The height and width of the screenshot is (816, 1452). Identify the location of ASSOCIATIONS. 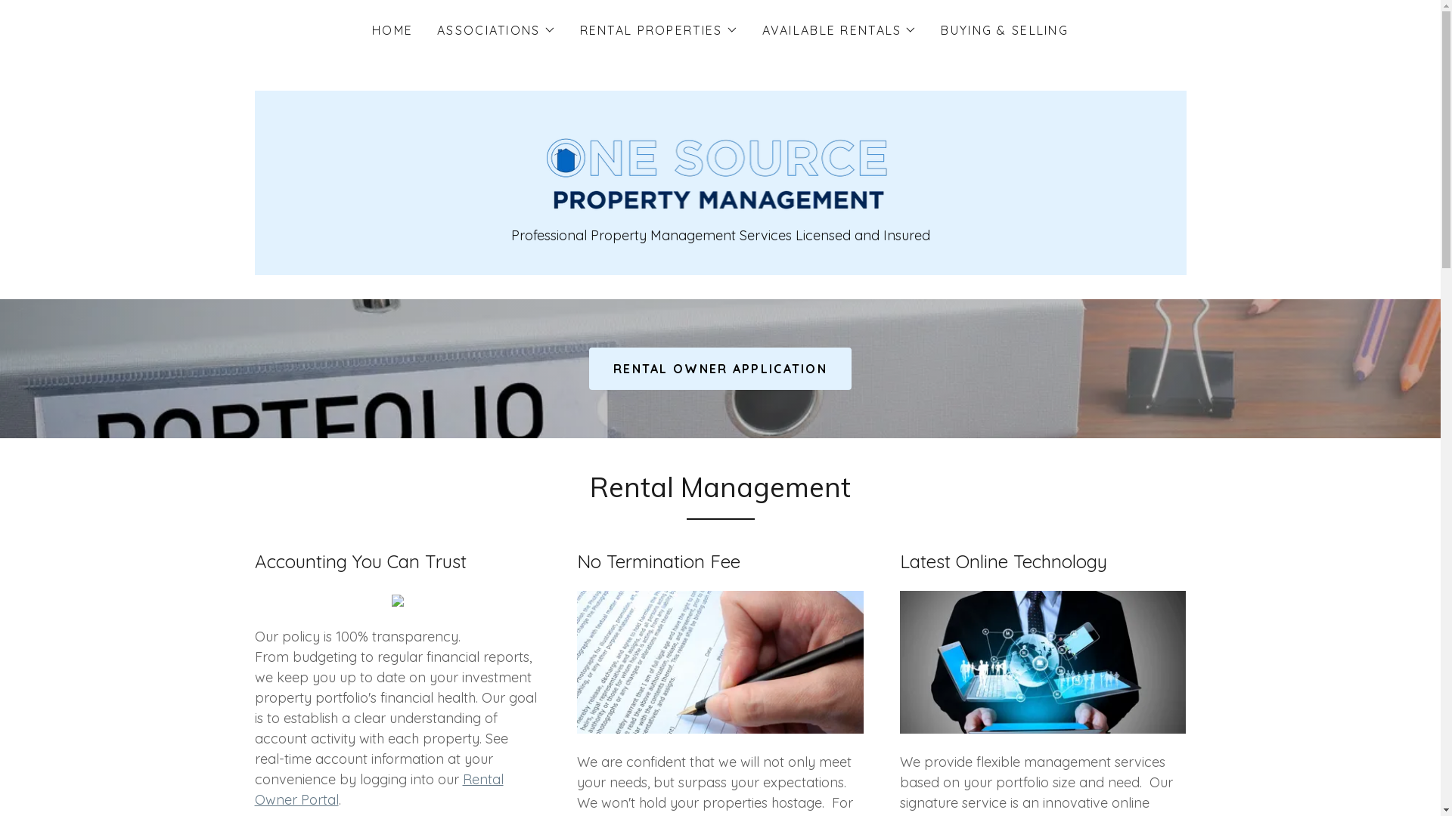
(496, 30).